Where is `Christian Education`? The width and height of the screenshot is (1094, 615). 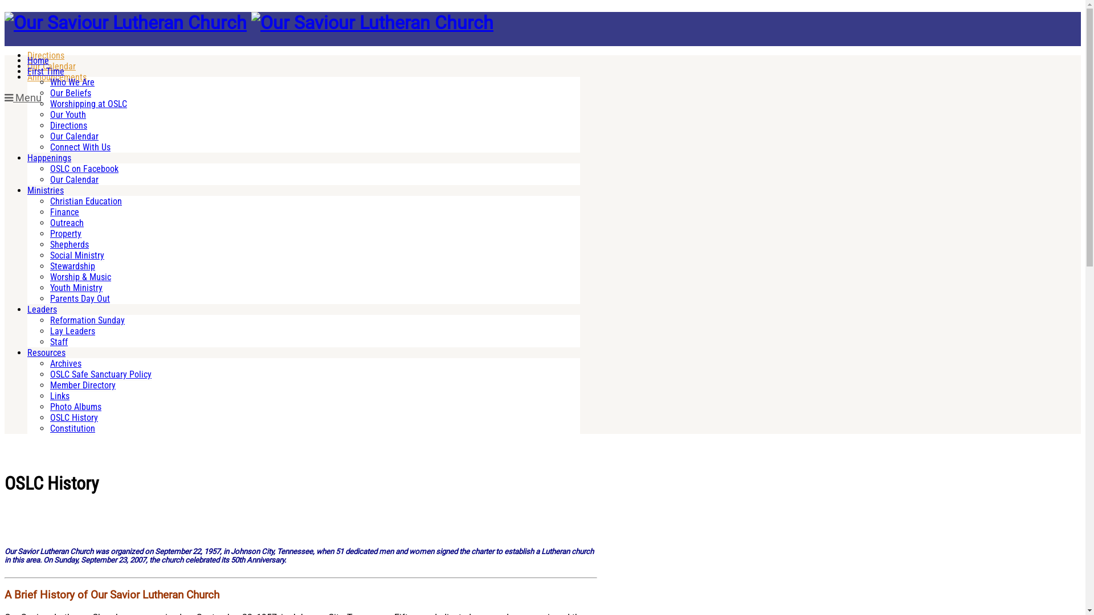 Christian Education is located at coordinates (86, 202).